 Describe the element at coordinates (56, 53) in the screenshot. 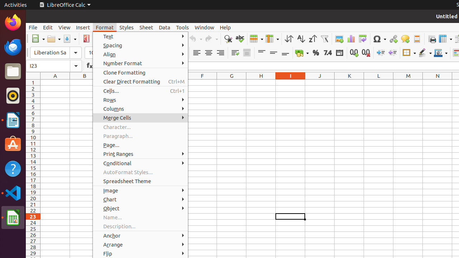

I see `Font Name` at that location.